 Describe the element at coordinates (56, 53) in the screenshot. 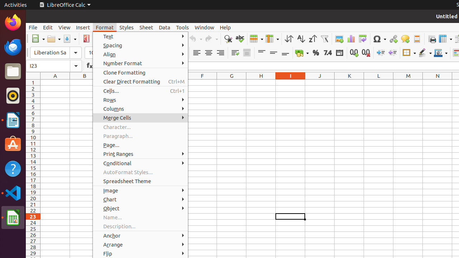

I see `Font Name` at that location.